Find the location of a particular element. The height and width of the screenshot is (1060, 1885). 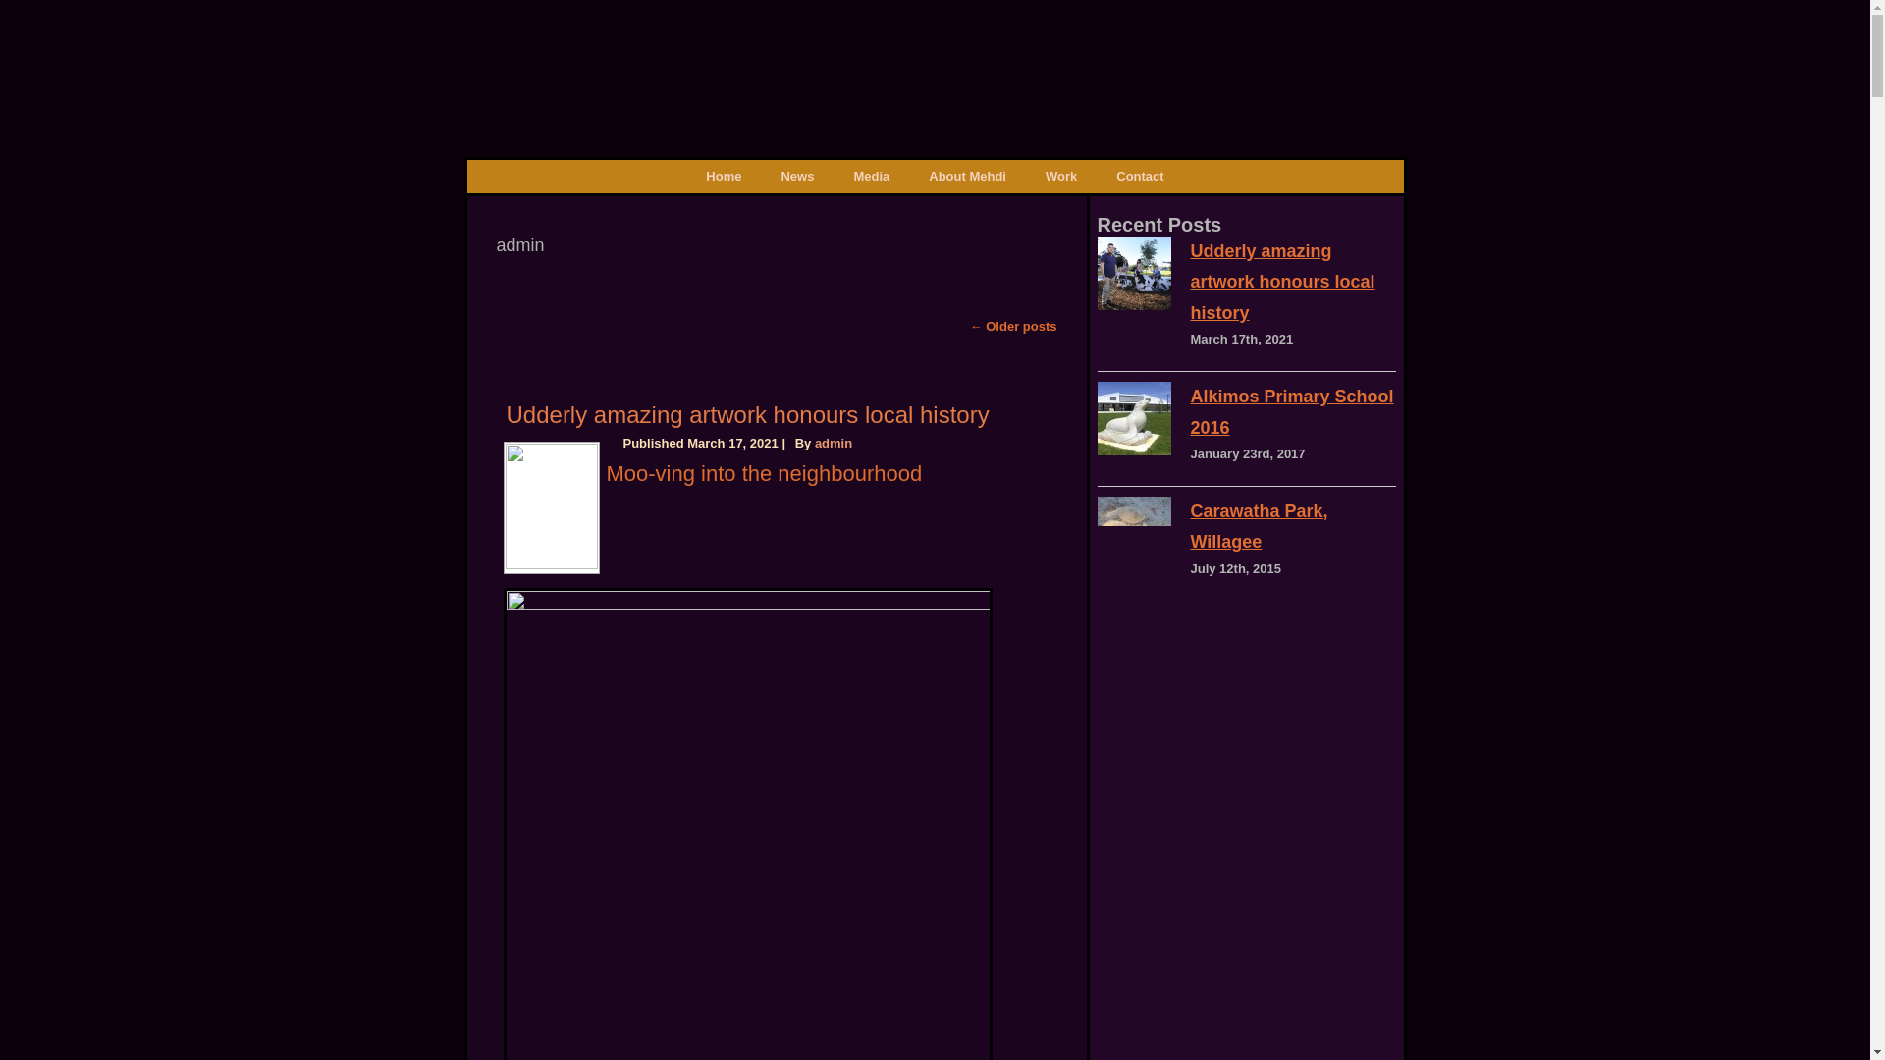

admin is located at coordinates (833, 443).